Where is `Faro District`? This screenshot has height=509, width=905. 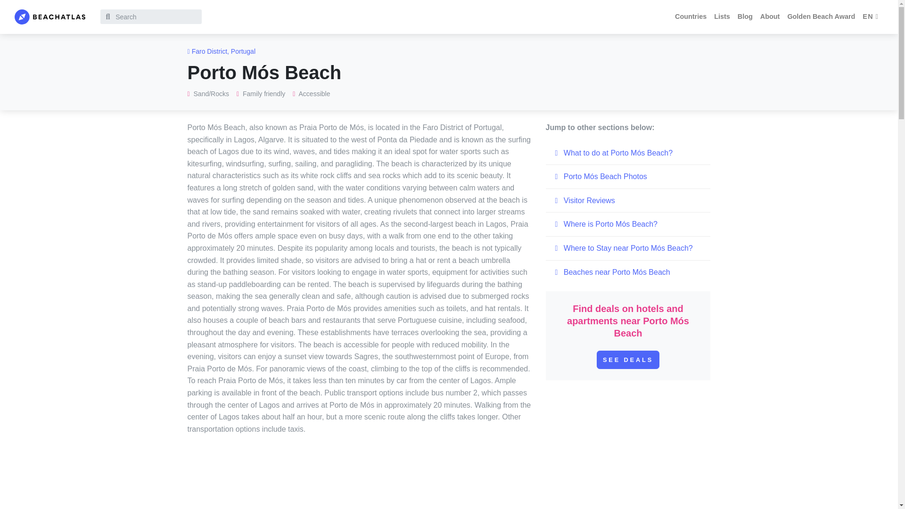
Faro District is located at coordinates (209, 51).